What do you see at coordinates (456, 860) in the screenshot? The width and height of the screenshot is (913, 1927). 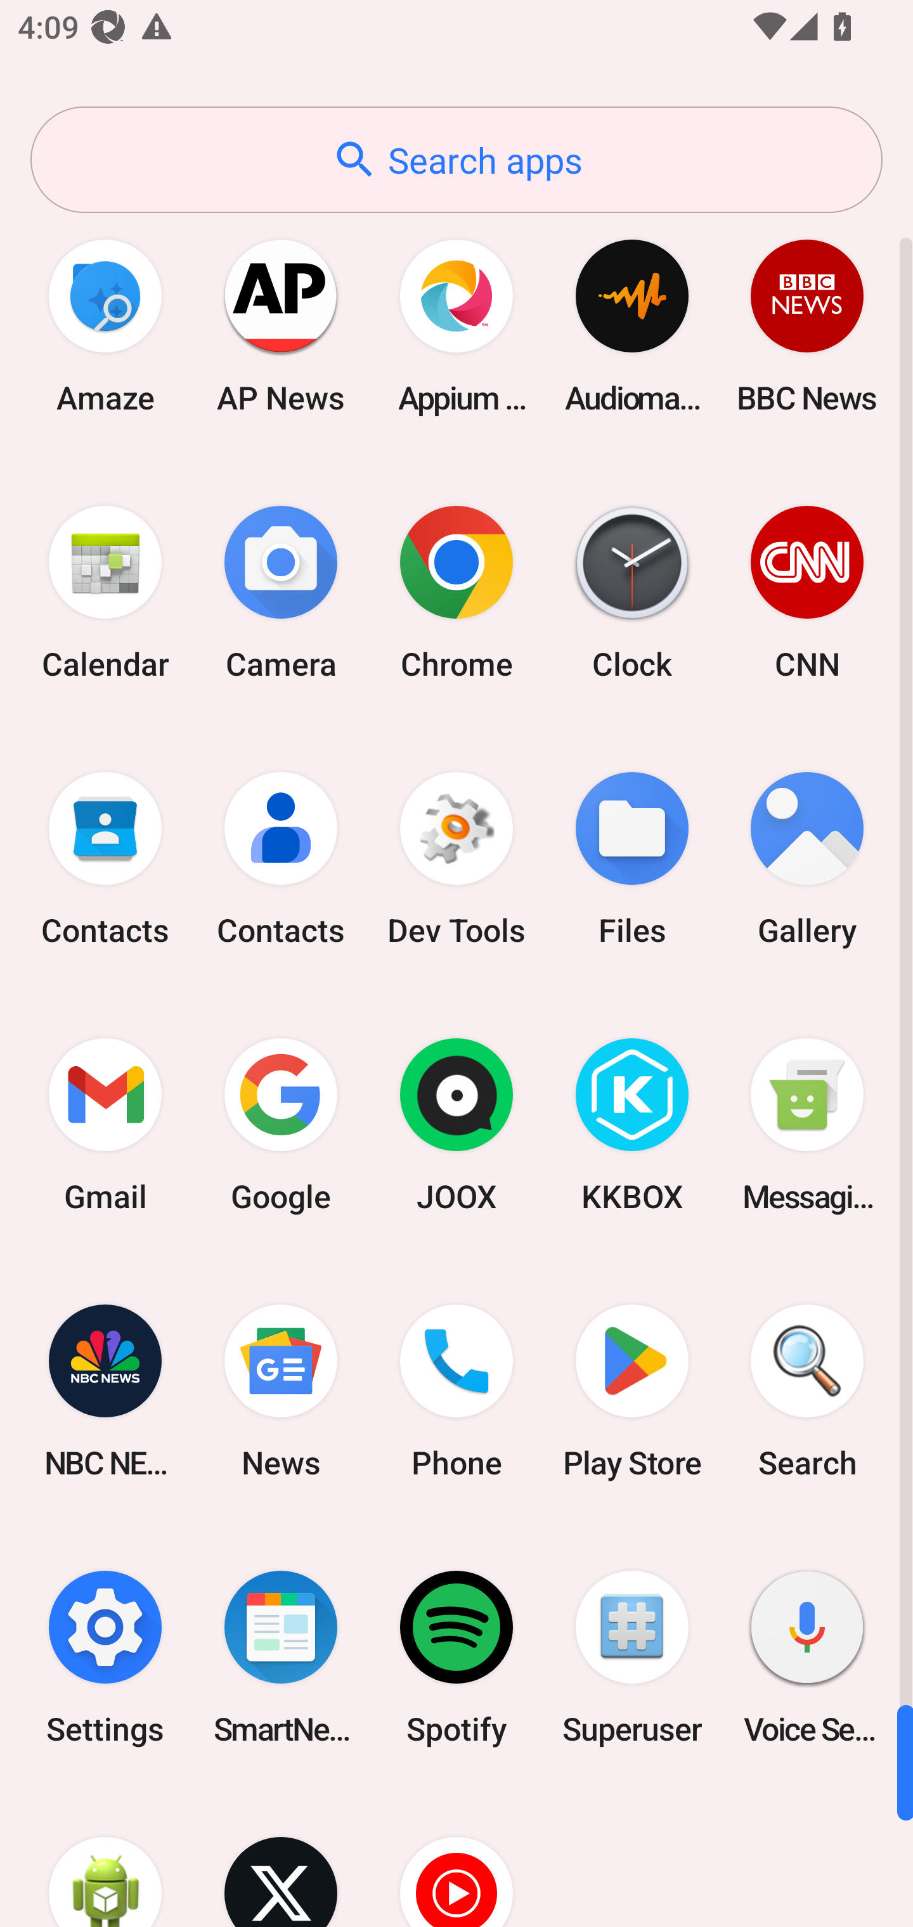 I see `Dev Tools` at bounding box center [456, 860].